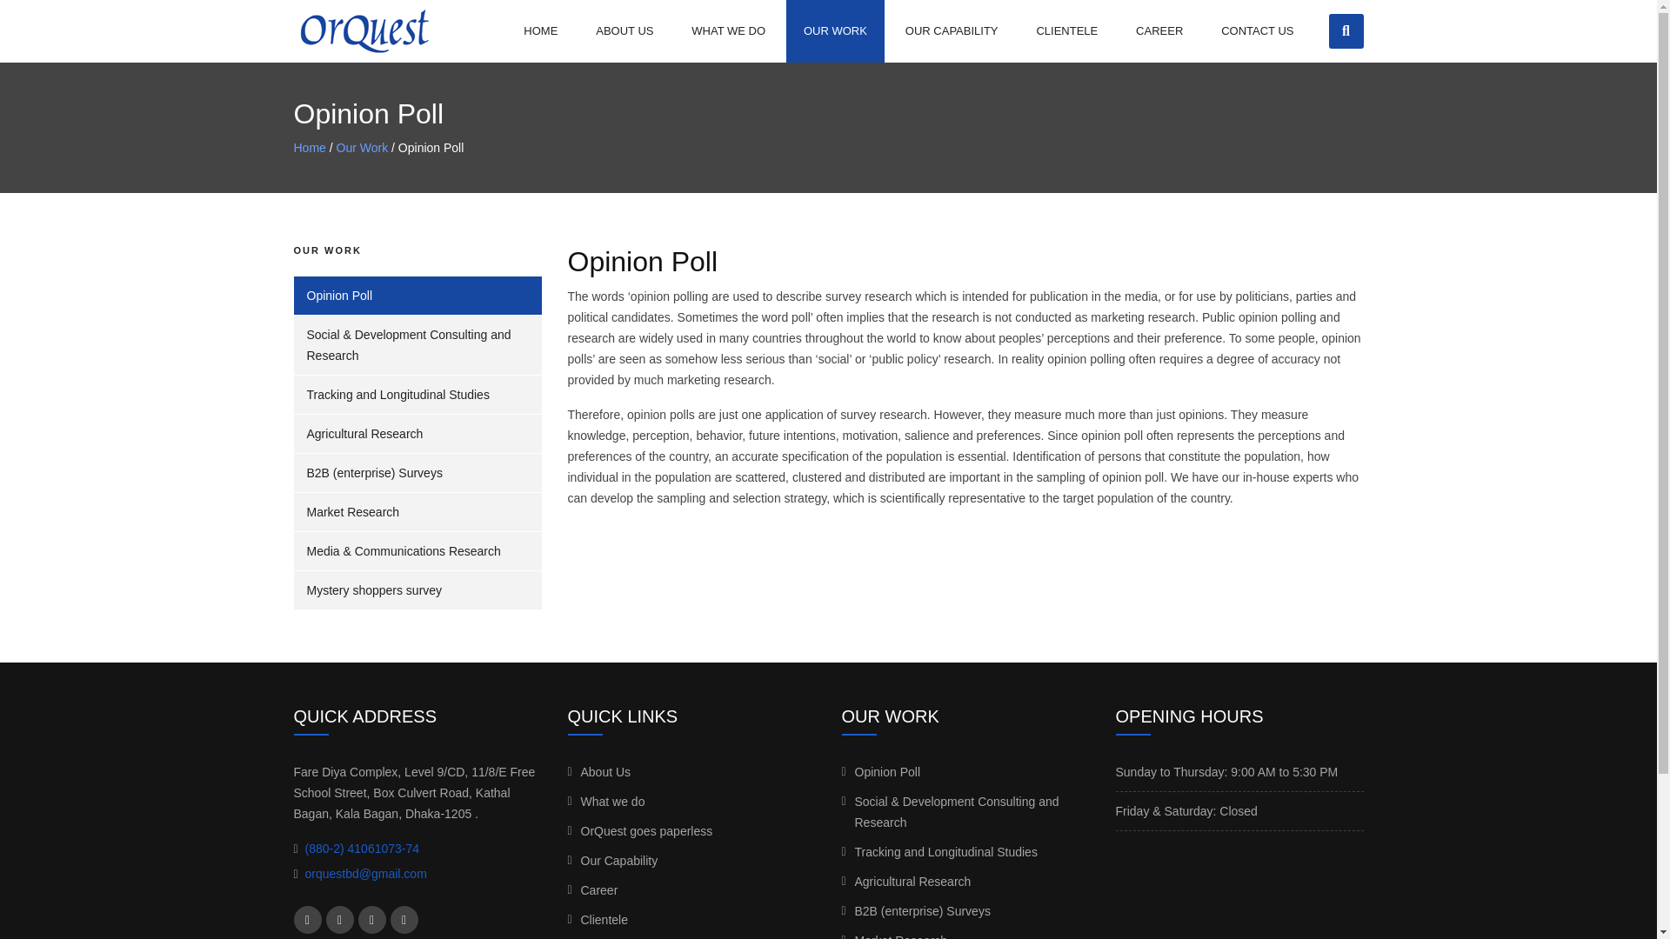 The height and width of the screenshot is (939, 1670). I want to click on HOME, so click(539, 31).